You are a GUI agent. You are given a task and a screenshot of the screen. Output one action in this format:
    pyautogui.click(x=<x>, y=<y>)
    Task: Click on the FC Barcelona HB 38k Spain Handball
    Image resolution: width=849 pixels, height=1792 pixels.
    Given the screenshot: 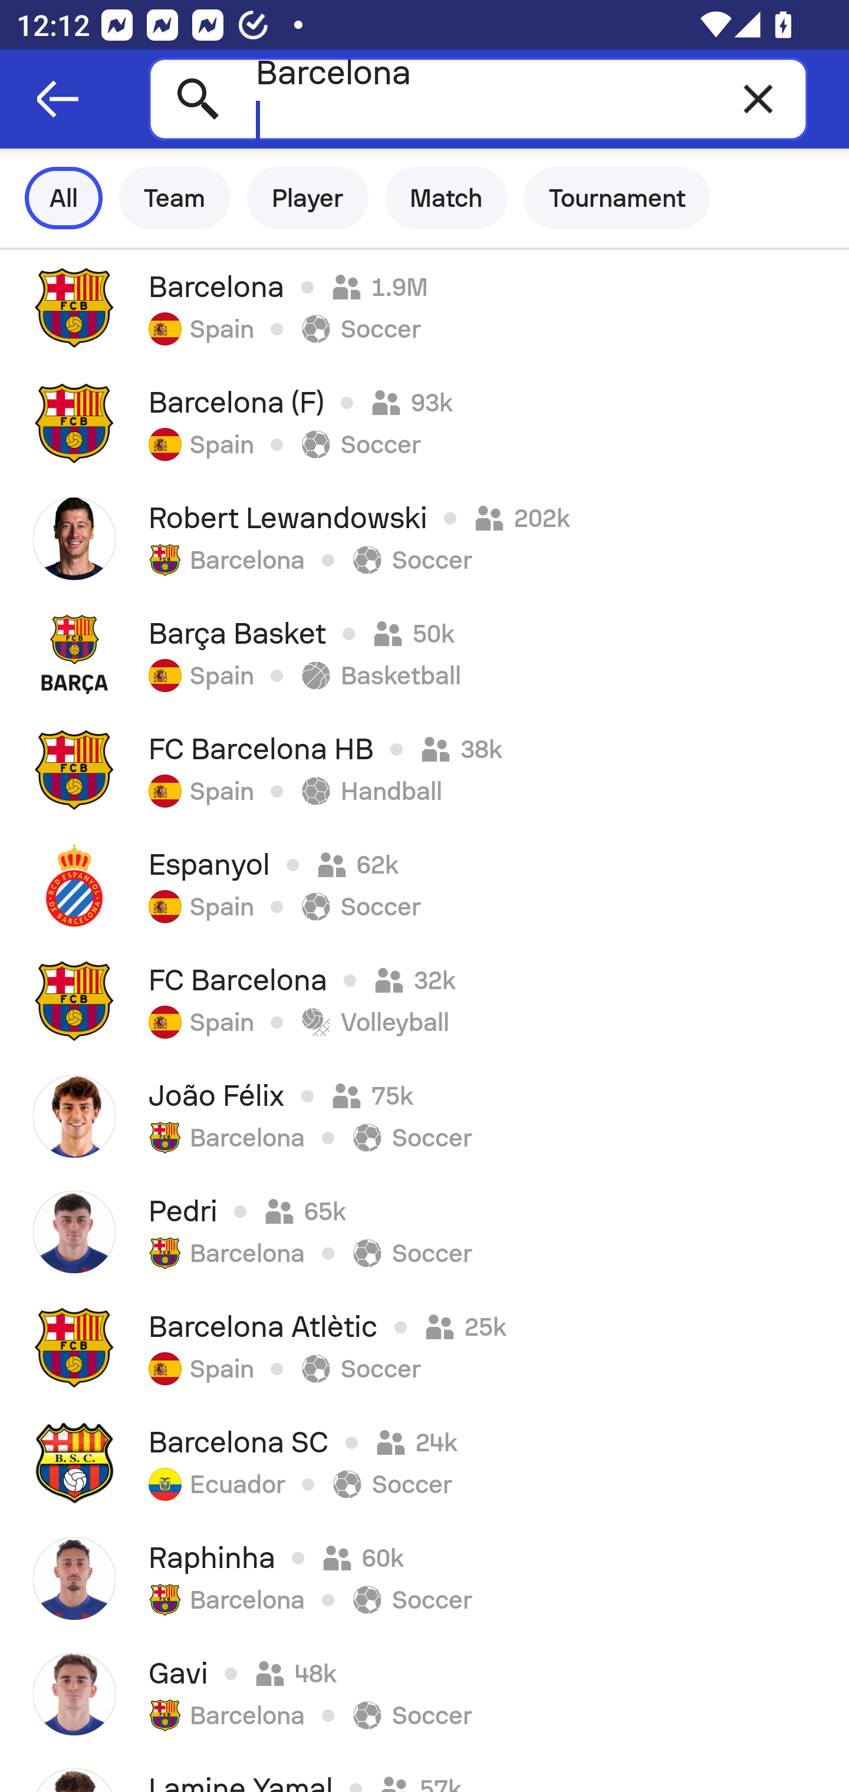 What is the action you would take?
    pyautogui.click(x=424, y=769)
    